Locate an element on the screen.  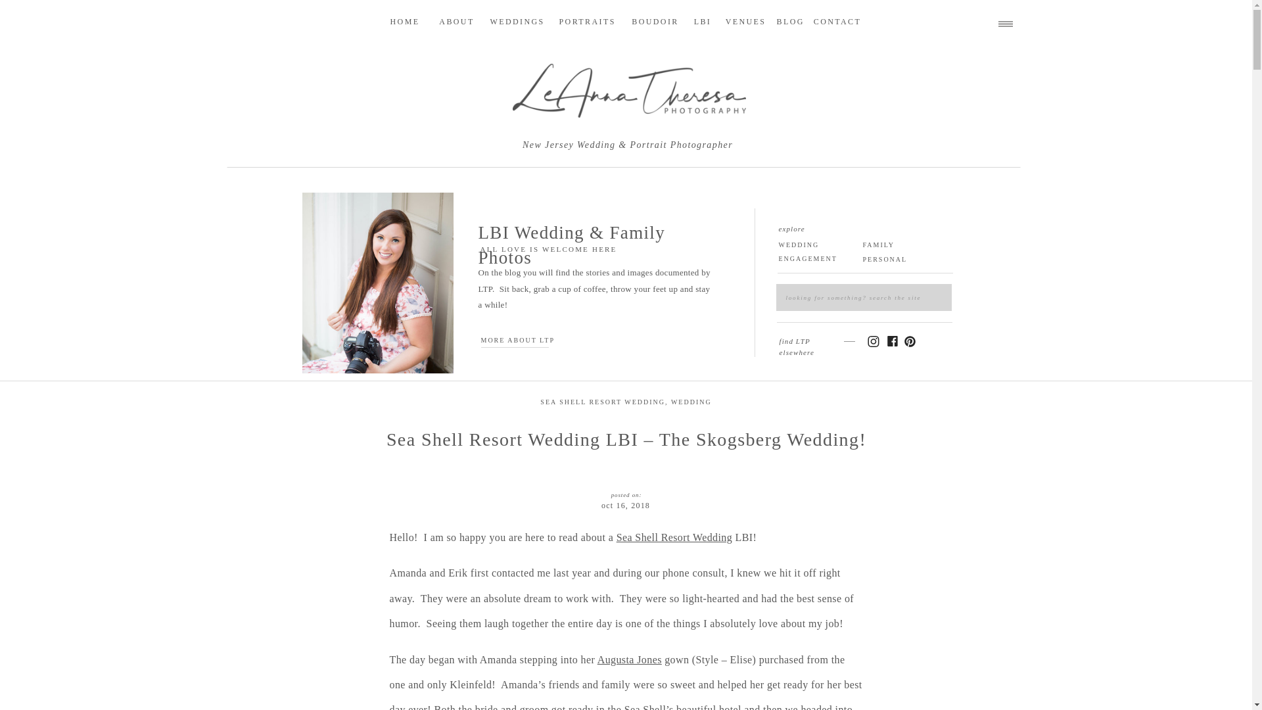
BOUDOIR is located at coordinates (655, 22).